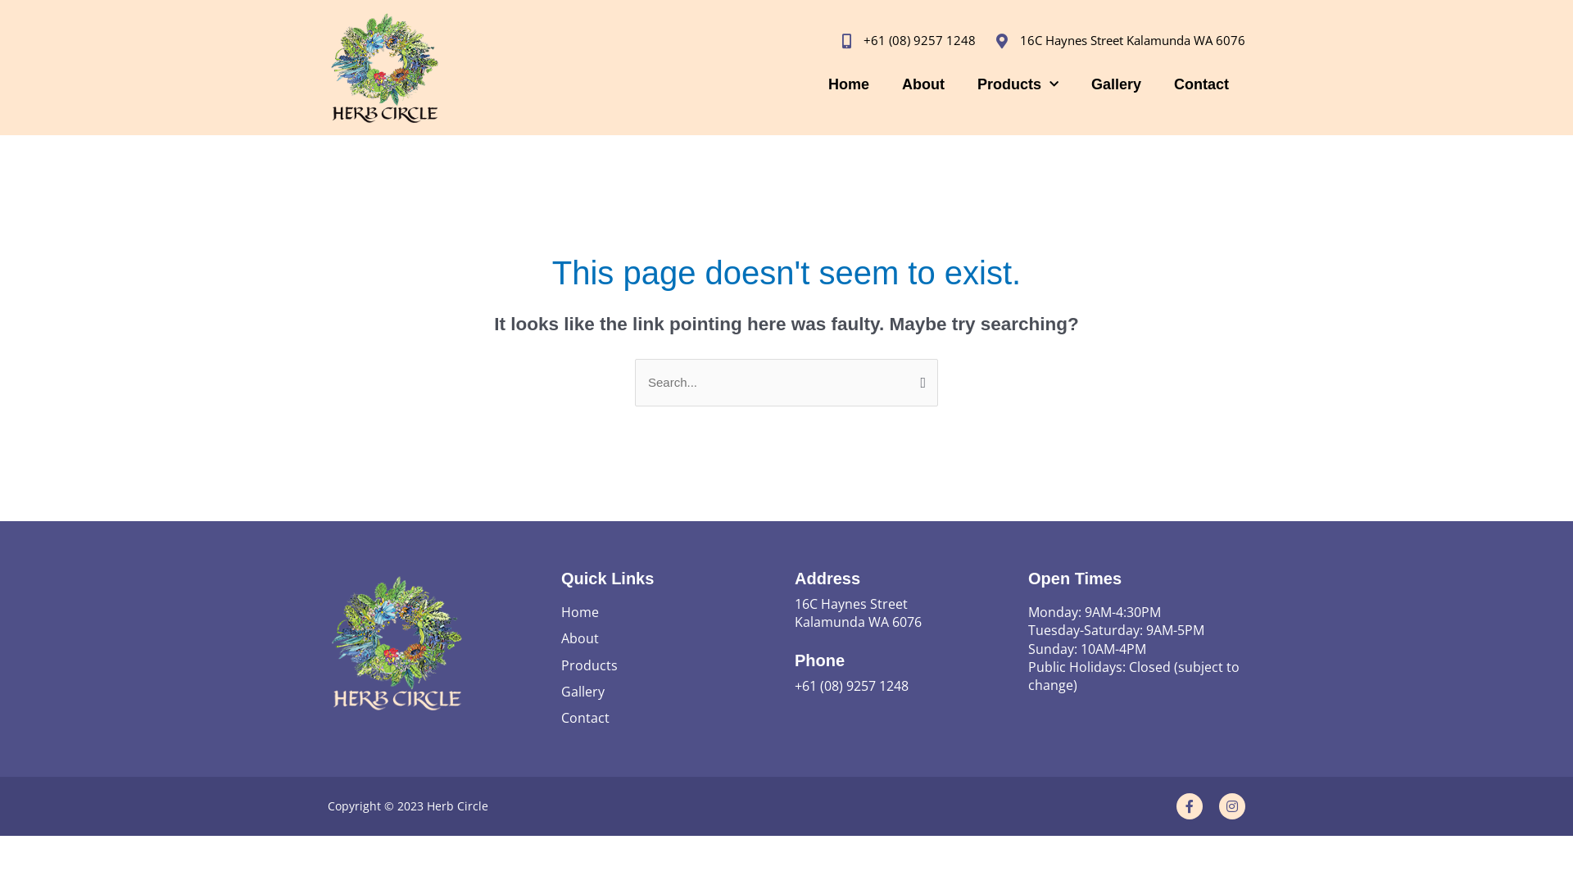 This screenshot has height=885, width=1573. Describe the element at coordinates (670, 665) in the screenshot. I see `Products` at that location.